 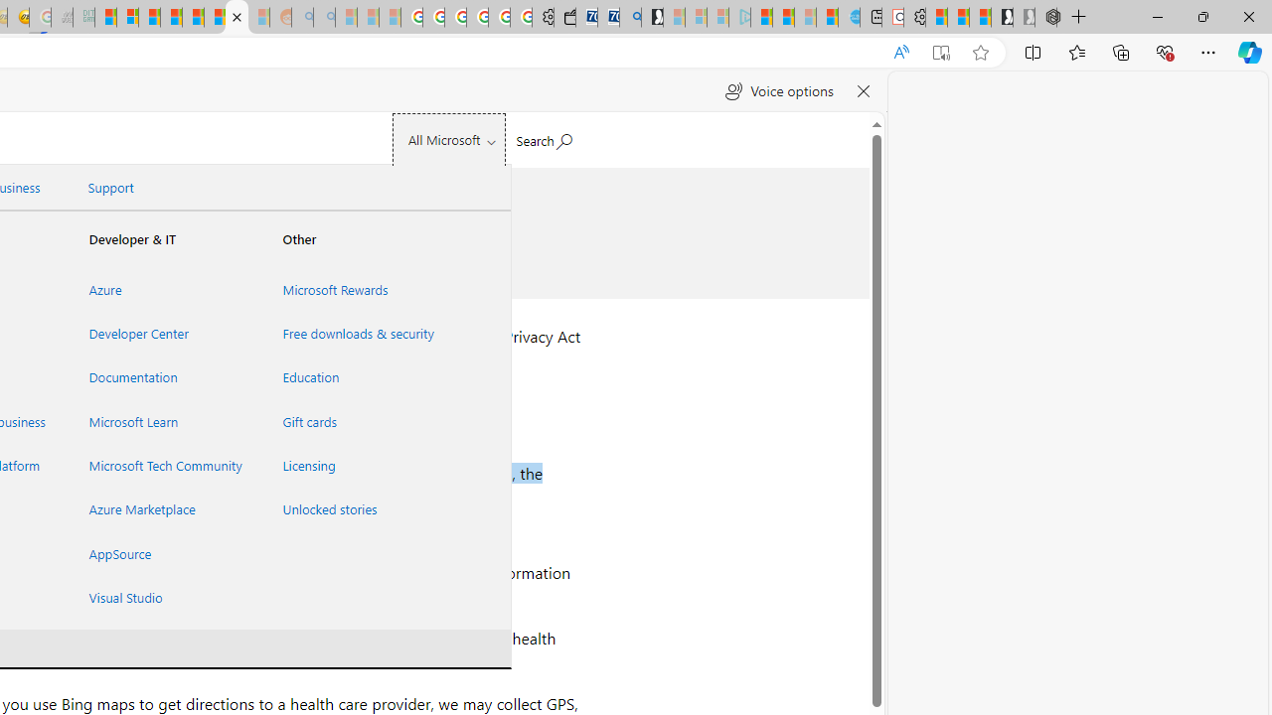 I want to click on Support, so click(x=110, y=188).